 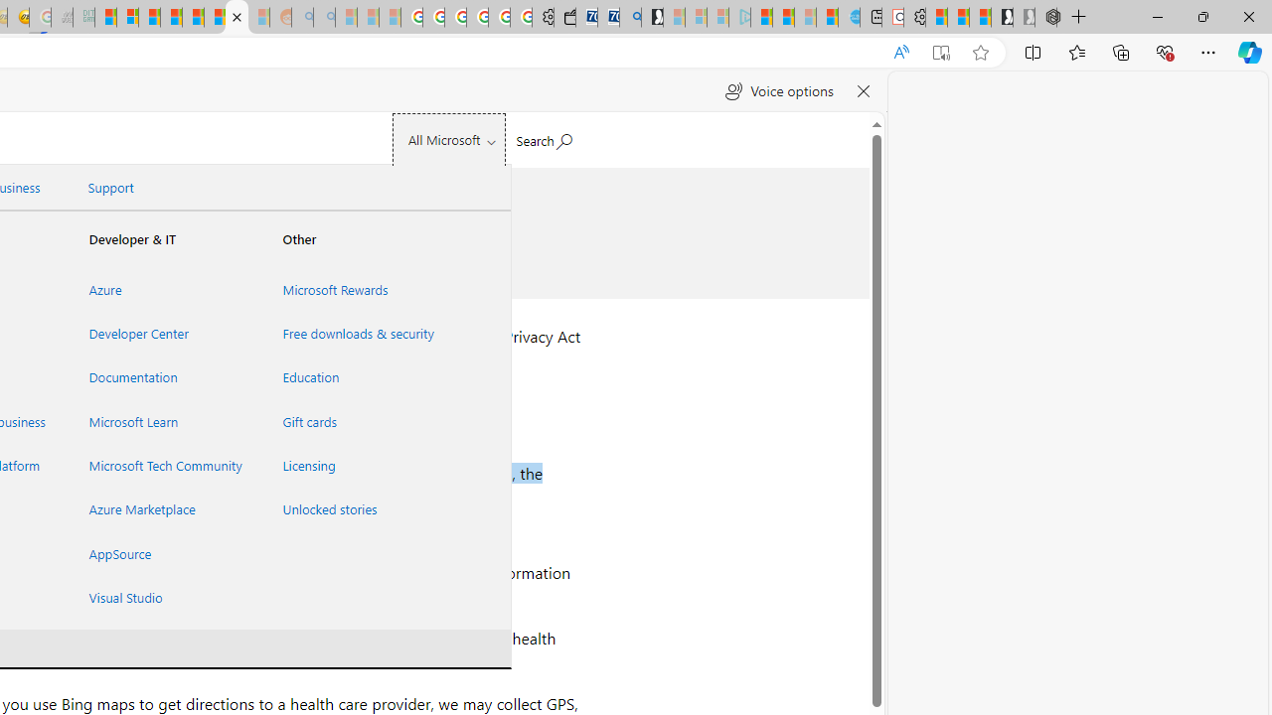 I want to click on Support, so click(x=110, y=188).